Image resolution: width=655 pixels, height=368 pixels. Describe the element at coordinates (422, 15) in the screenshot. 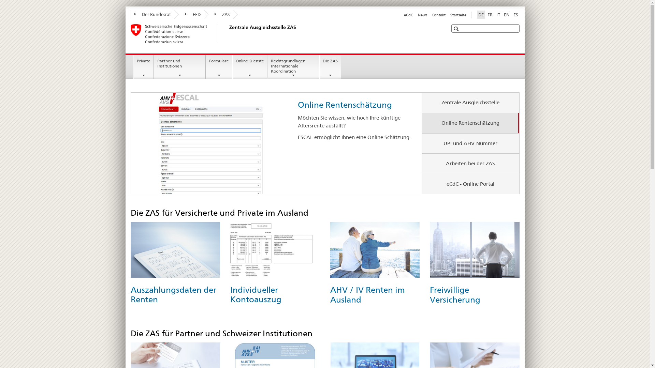

I see `News` at that location.